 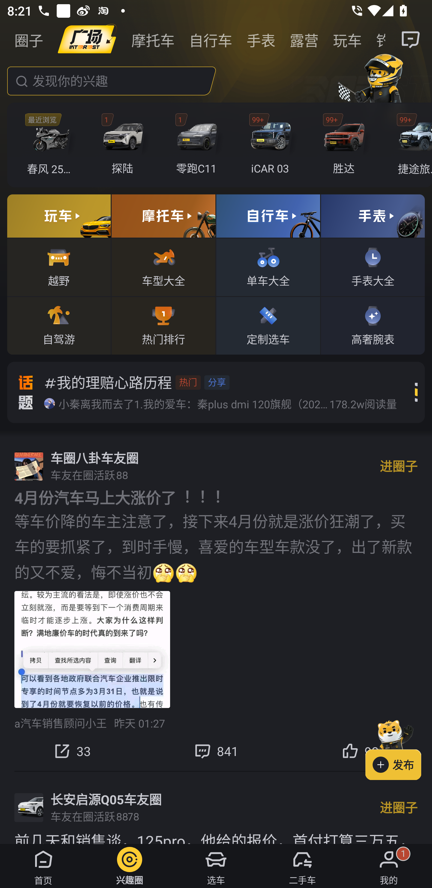 What do you see at coordinates (272, 145) in the screenshot?
I see `99+ iCAR 03` at bounding box center [272, 145].